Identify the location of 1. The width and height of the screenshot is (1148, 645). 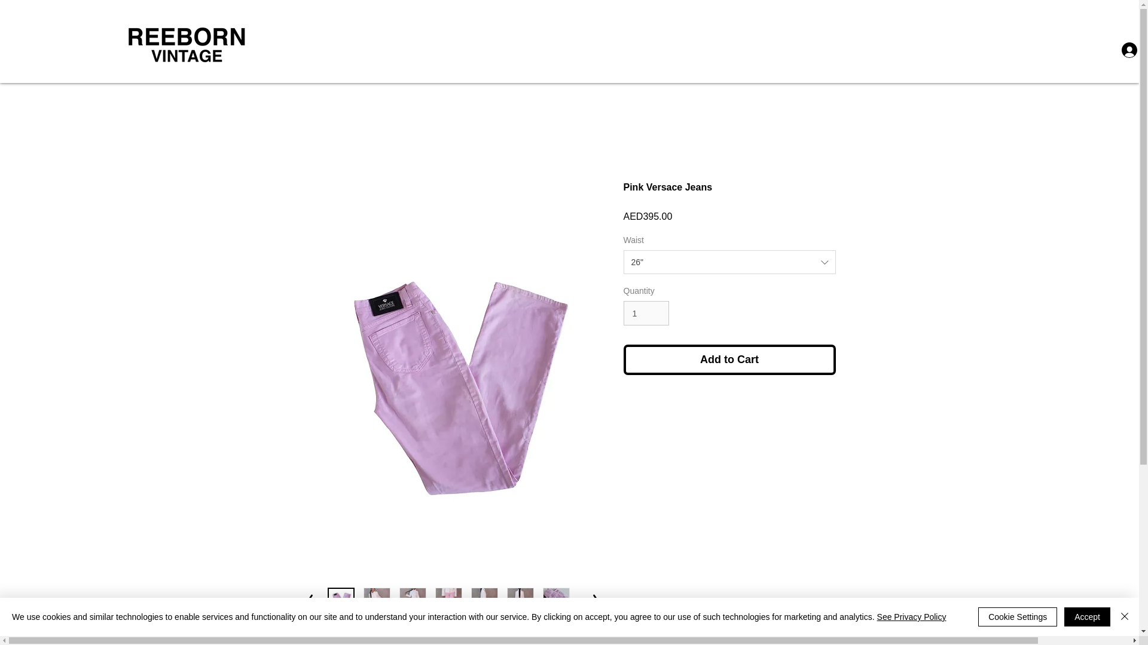
(646, 313).